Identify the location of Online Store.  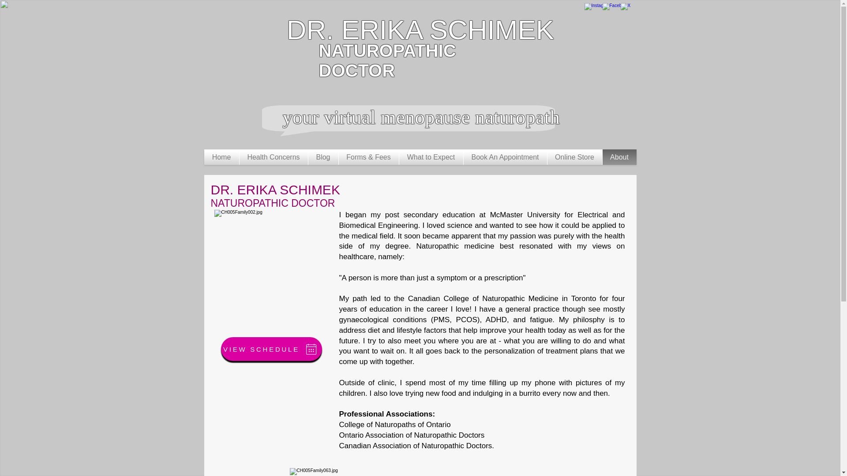
(574, 157).